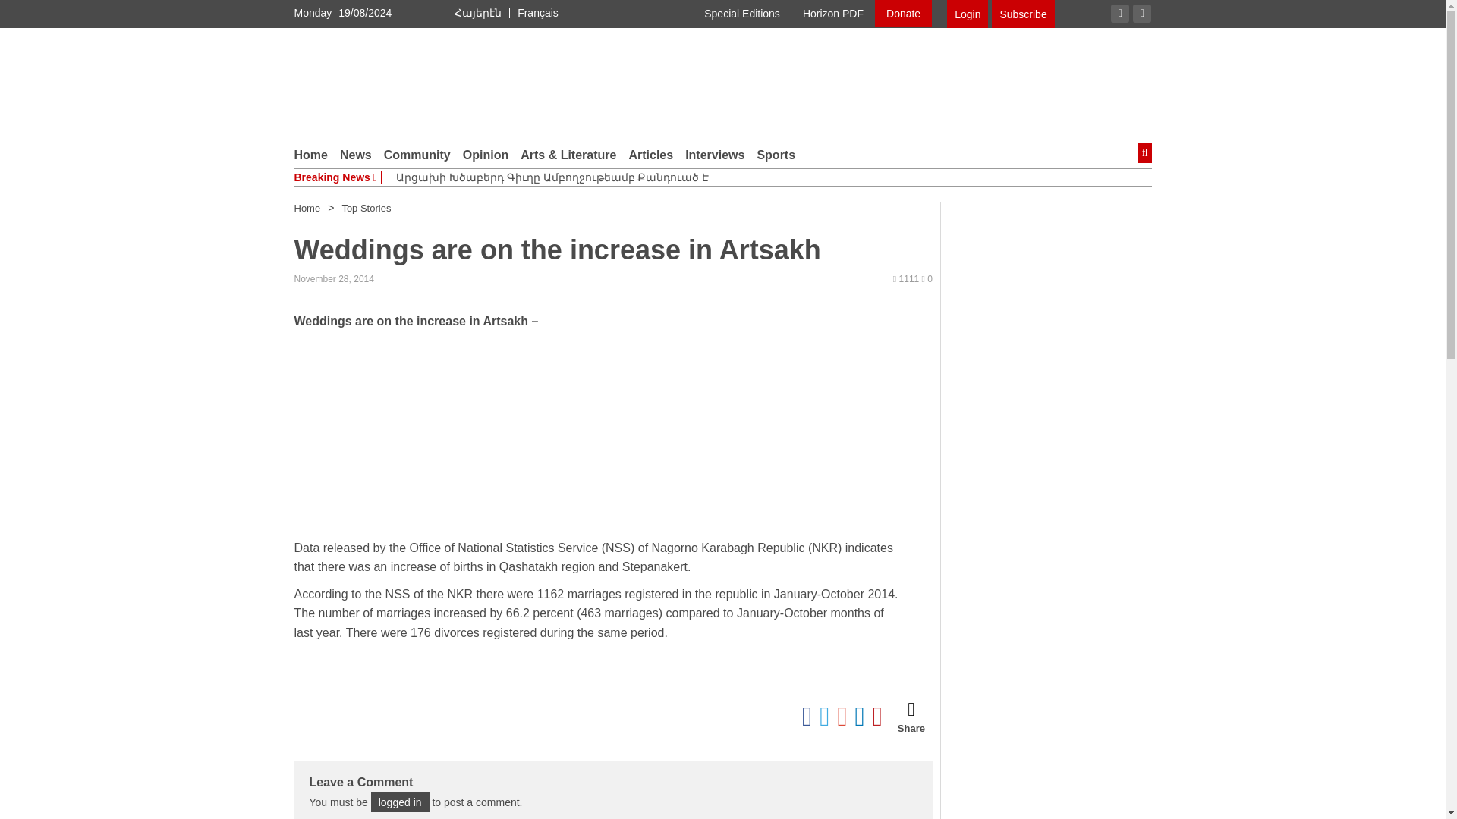 This screenshot has height=819, width=1457. I want to click on Home, so click(307, 208).